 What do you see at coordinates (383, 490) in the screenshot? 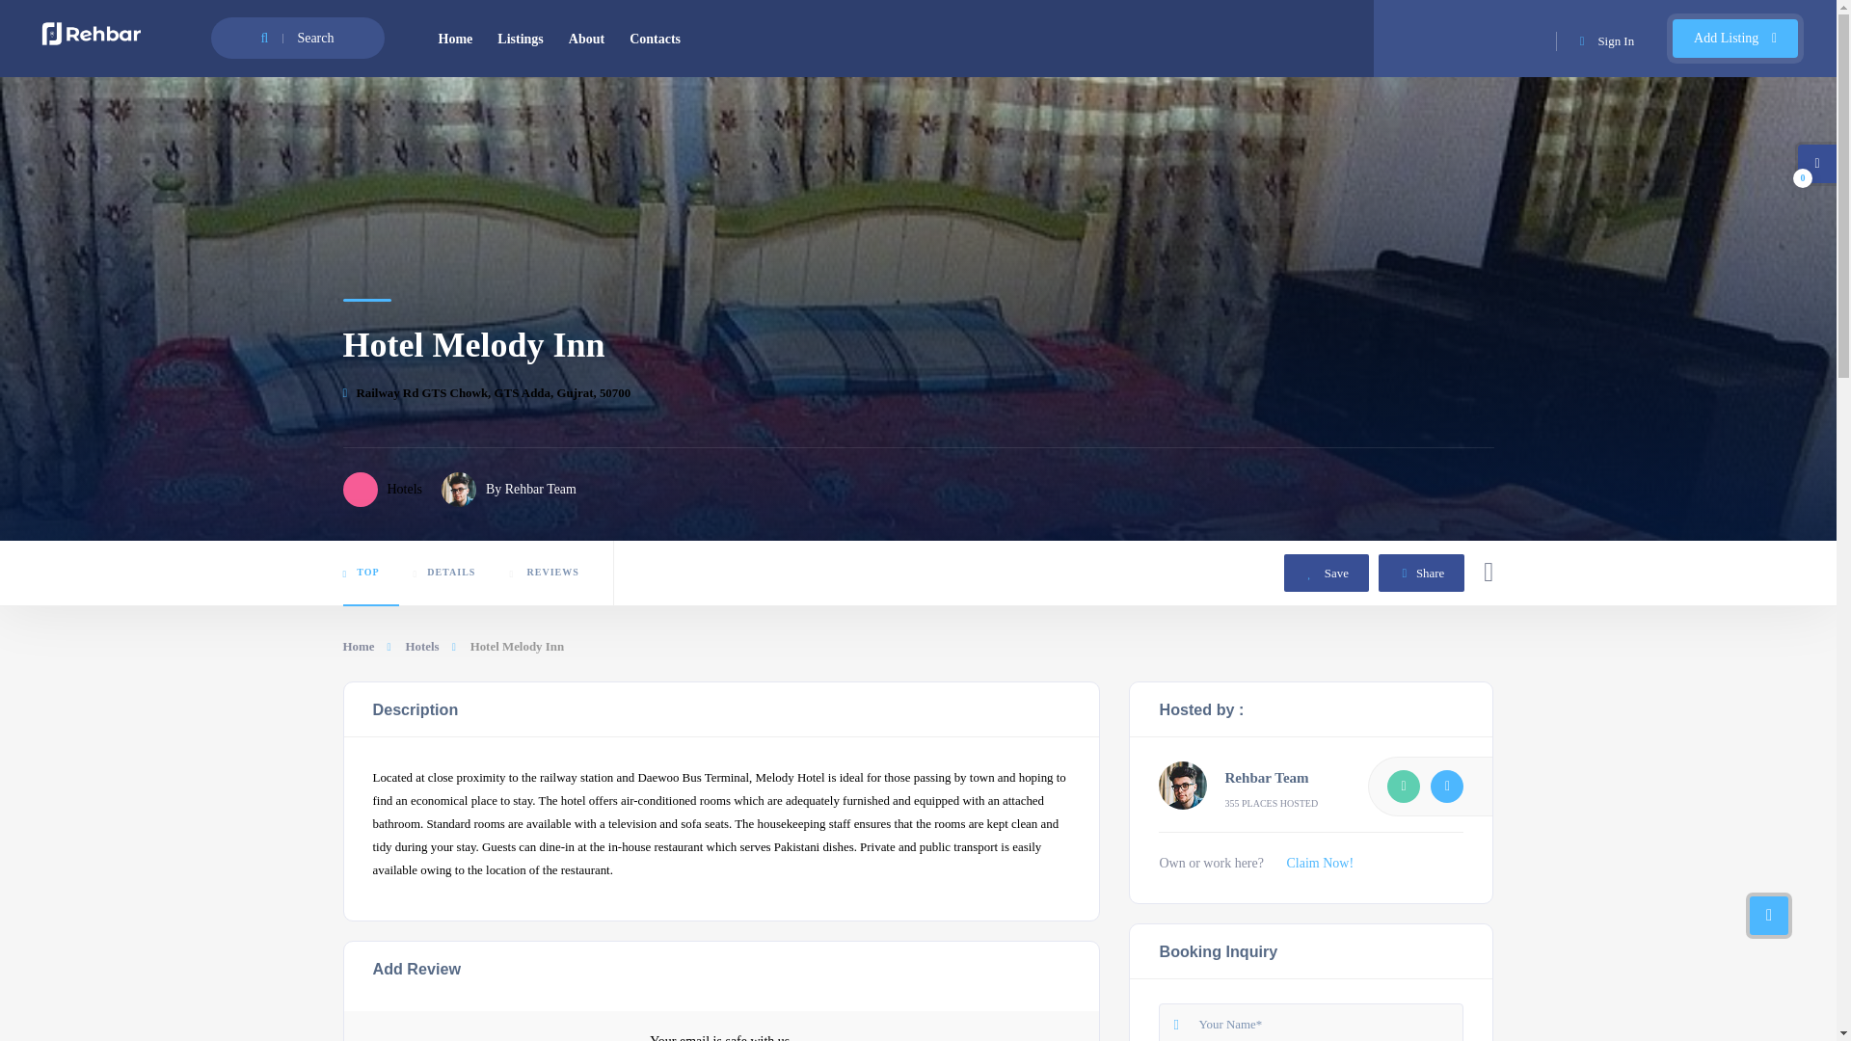
I see `Save` at bounding box center [383, 490].